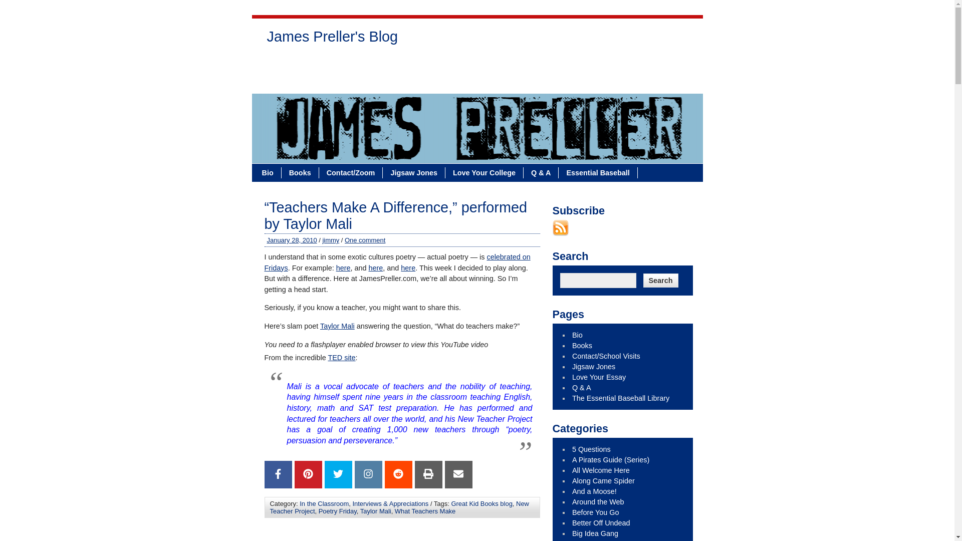 The width and height of the screenshot is (962, 541). What do you see at coordinates (450, 64) in the screenshot?
I see `Jigsaw Jones` at bounding box center [450, 64].